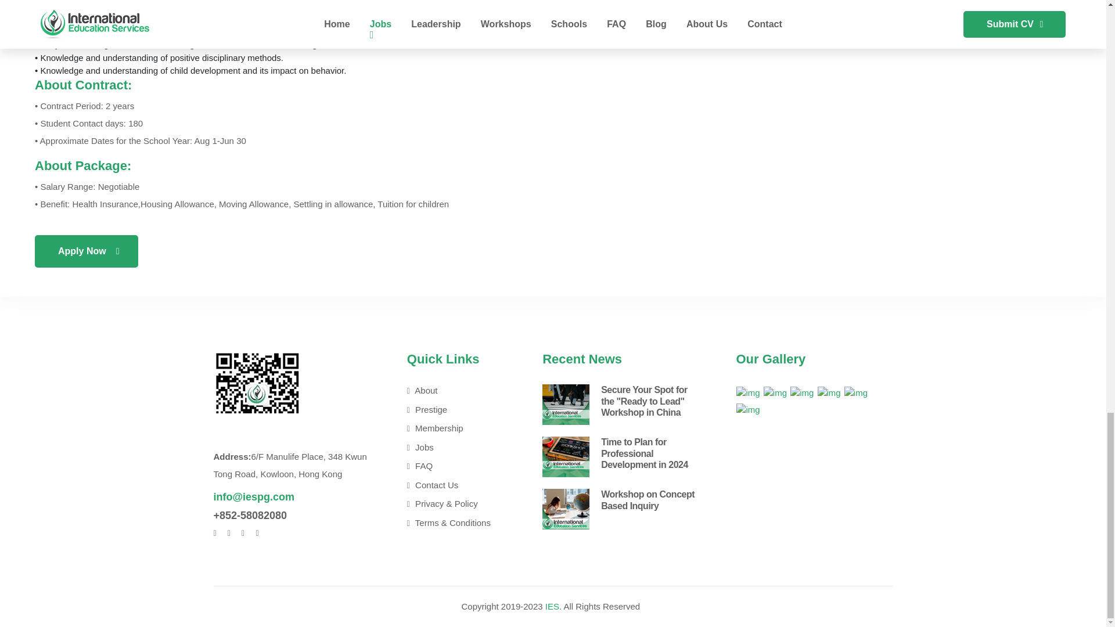 This screenshot has width=1115, height=627. Describe the element at coordinates (456, 410) in the screenshot. I see `Prestige` at that location.